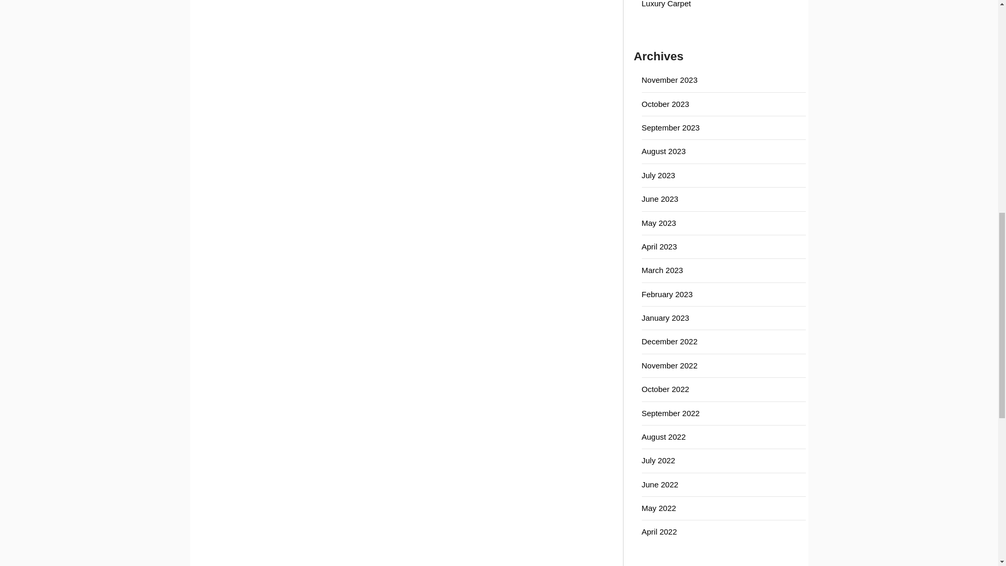 Image resolution: width=1006 pixels, height=566 pixels. What do you see at coordinates (670, 413) in the screenshot?
I see `September 2022` at bounding box center [670, 413].